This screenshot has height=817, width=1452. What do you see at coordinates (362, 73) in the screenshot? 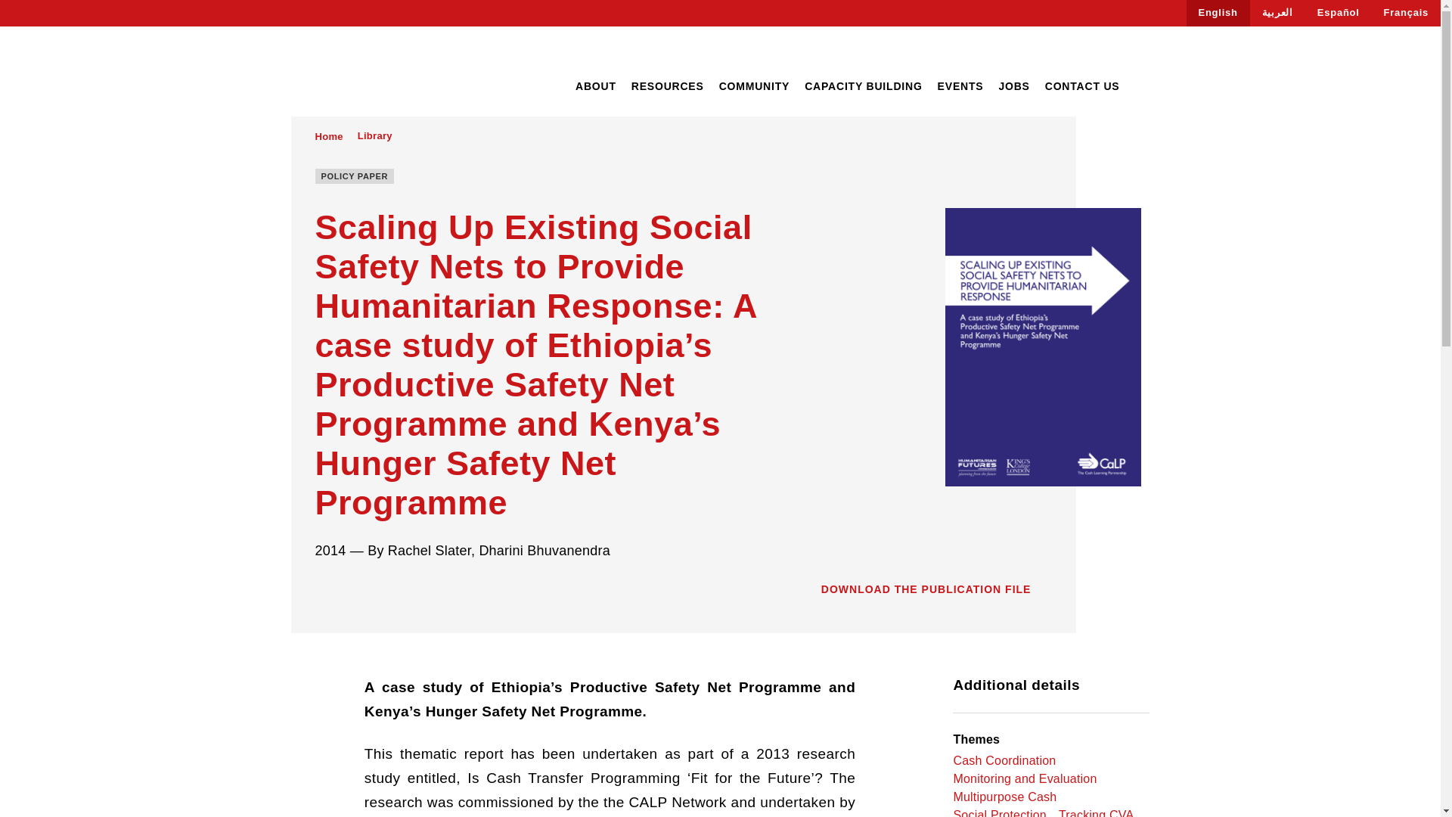
I see `Go to homepage` at bounding box center [362, 73].